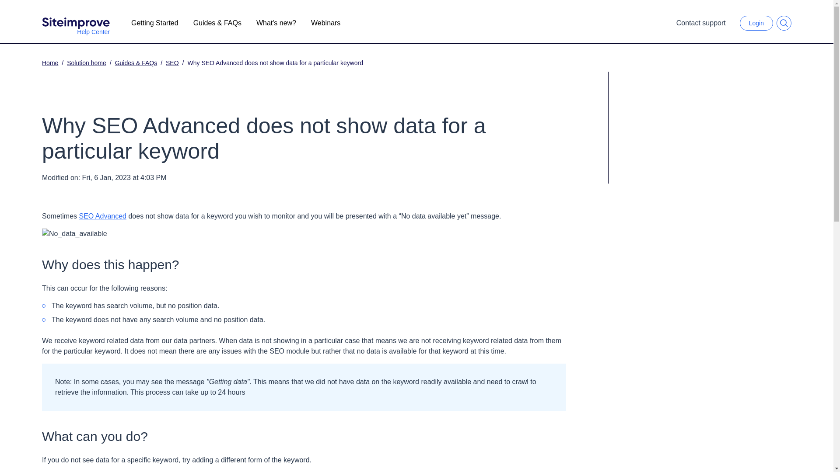  I want to click on Home, so click(50, 63).